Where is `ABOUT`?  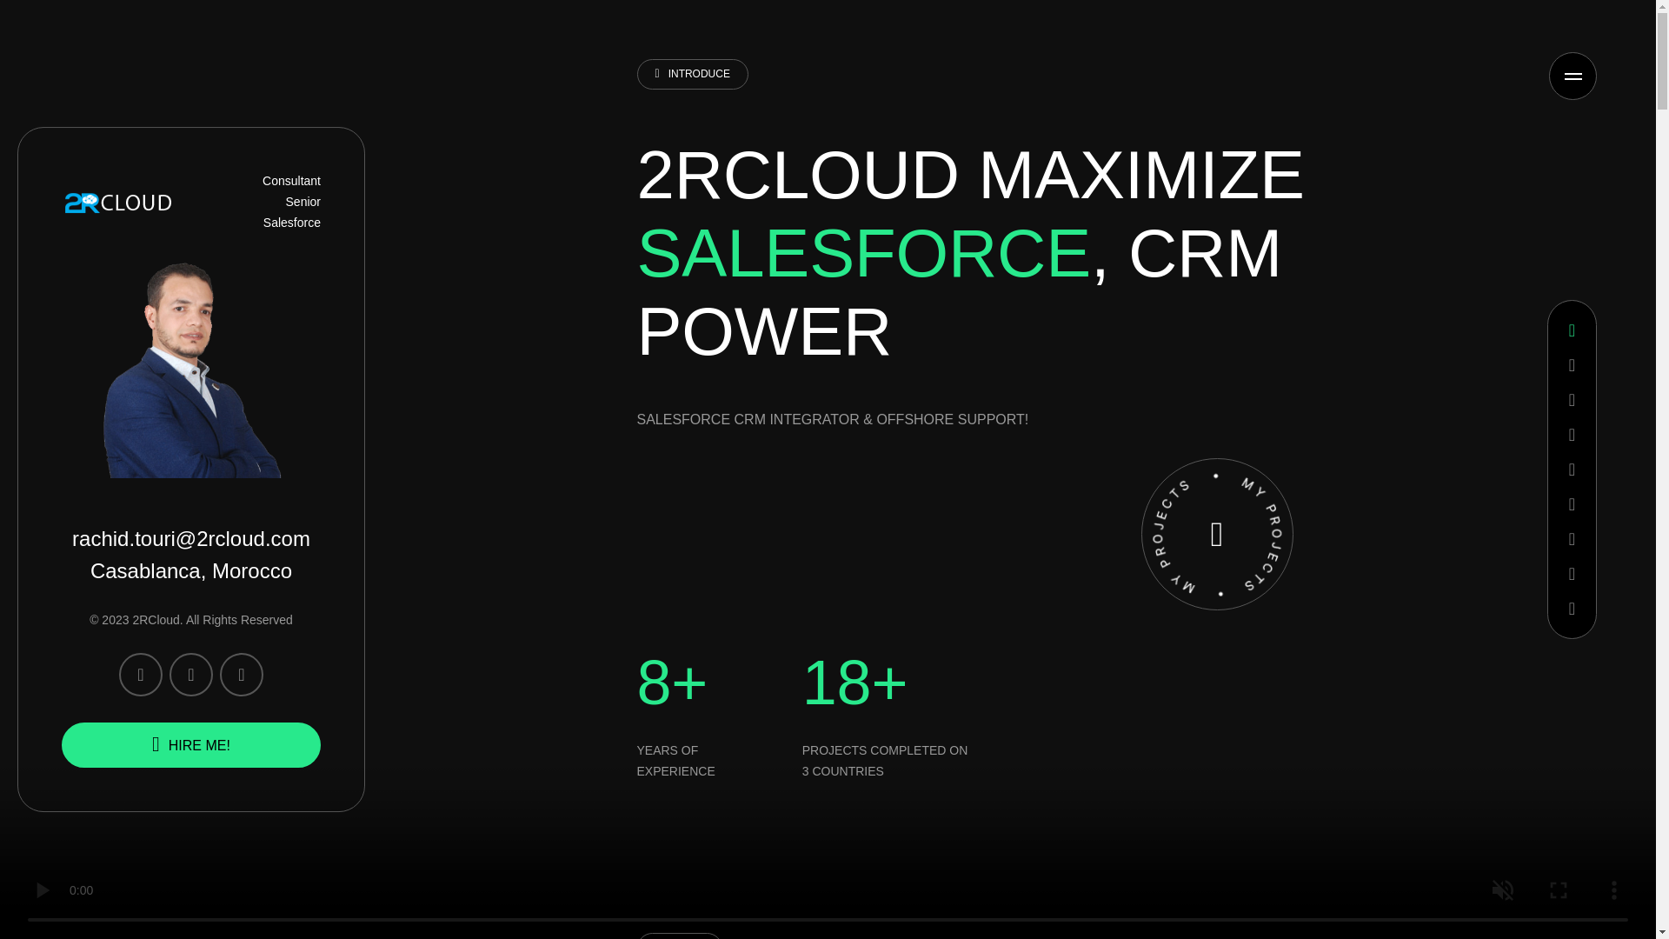
ABOUT is located at coordinates (678, 936).